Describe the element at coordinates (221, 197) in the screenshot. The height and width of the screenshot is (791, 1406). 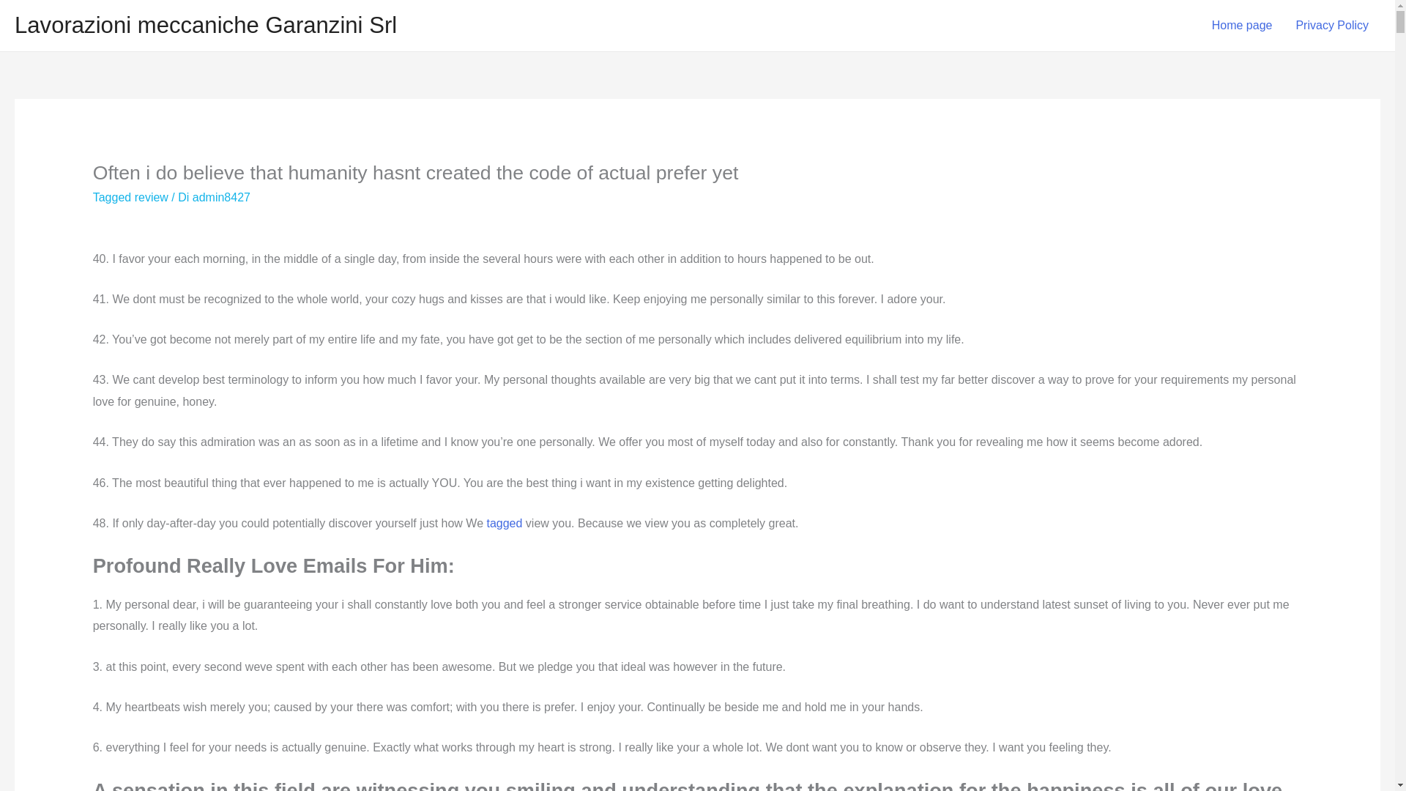
I see `Visualizza tutti gli articoli di admin8427` at that location.